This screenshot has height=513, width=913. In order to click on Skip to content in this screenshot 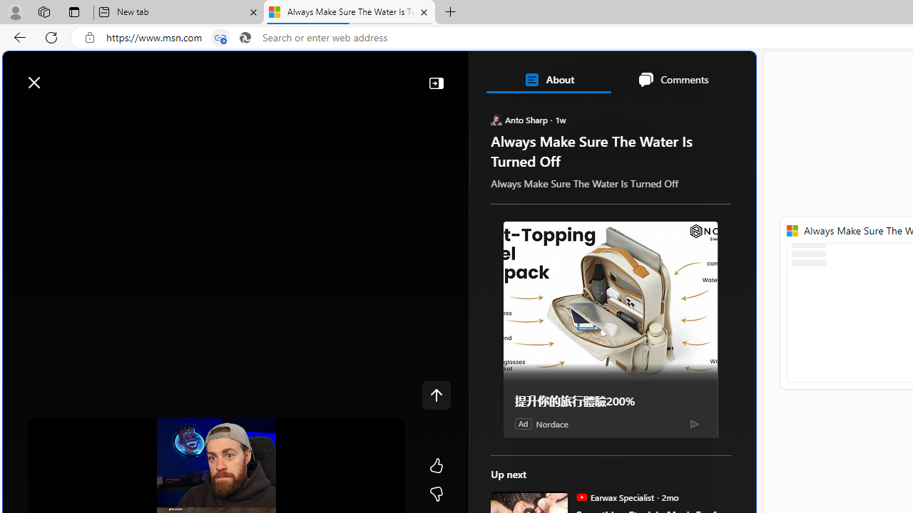, I will do `click(61, 76)`.